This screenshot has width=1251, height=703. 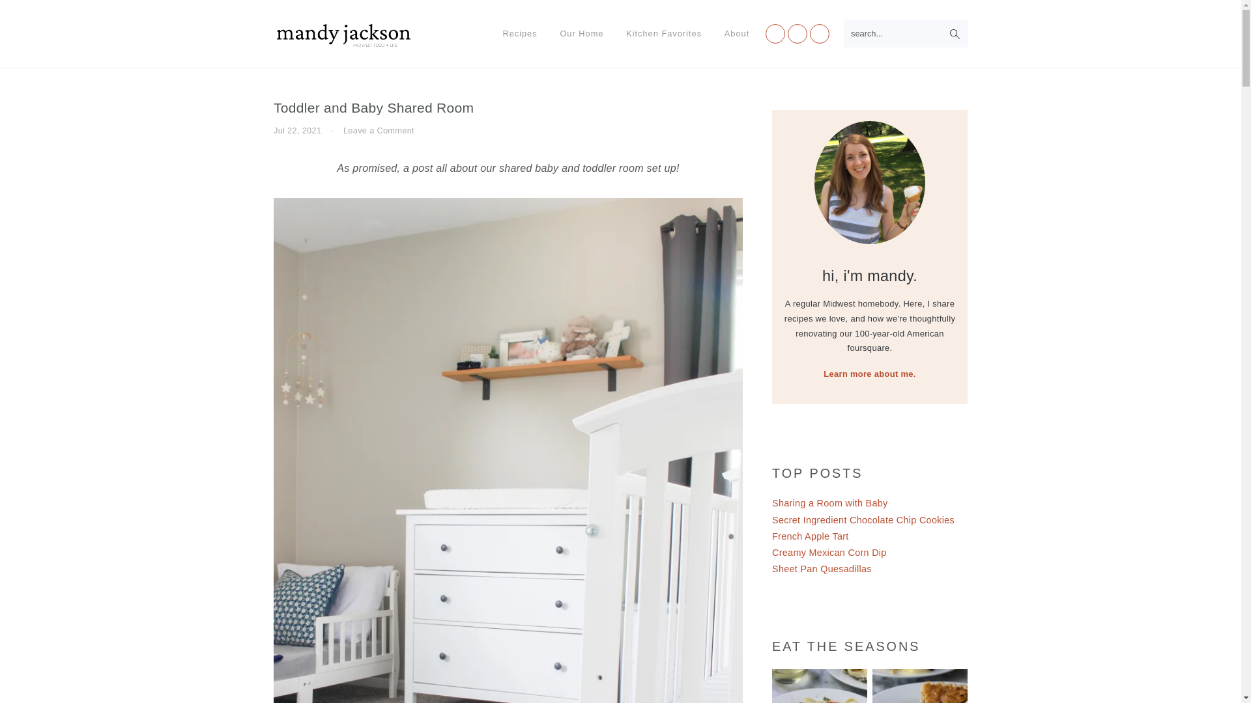 What do you see at coordinates (919, 686) in the screenshot?
I see `Chocolate Chip Cookie Pie` at bounding box center [919, 686].